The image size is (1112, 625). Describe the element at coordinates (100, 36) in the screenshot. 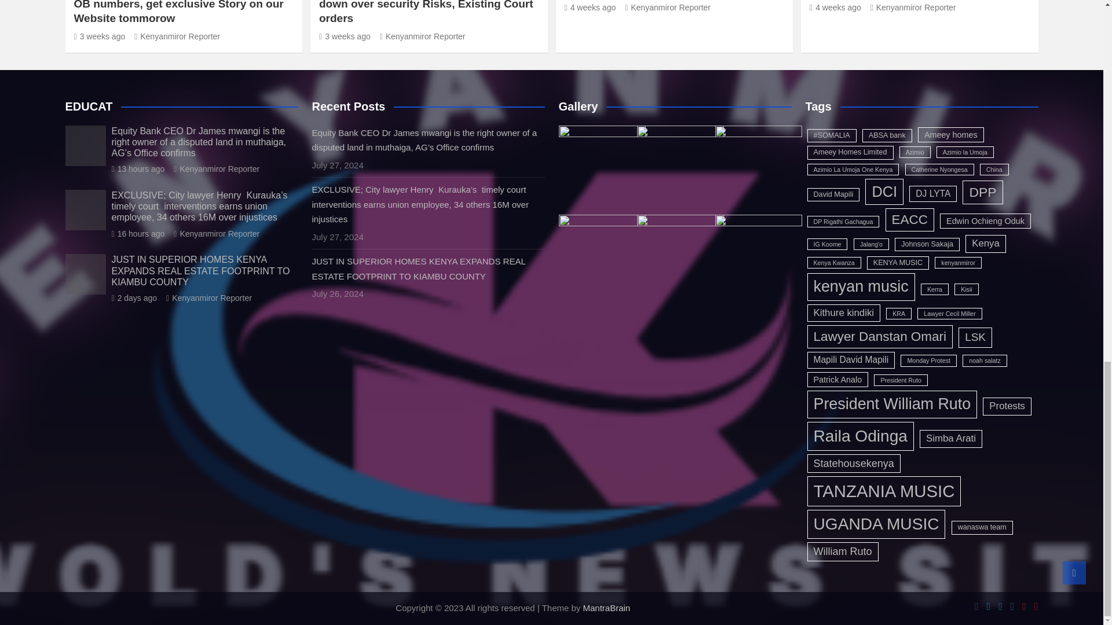

I see `3 weeks ago` at that location.